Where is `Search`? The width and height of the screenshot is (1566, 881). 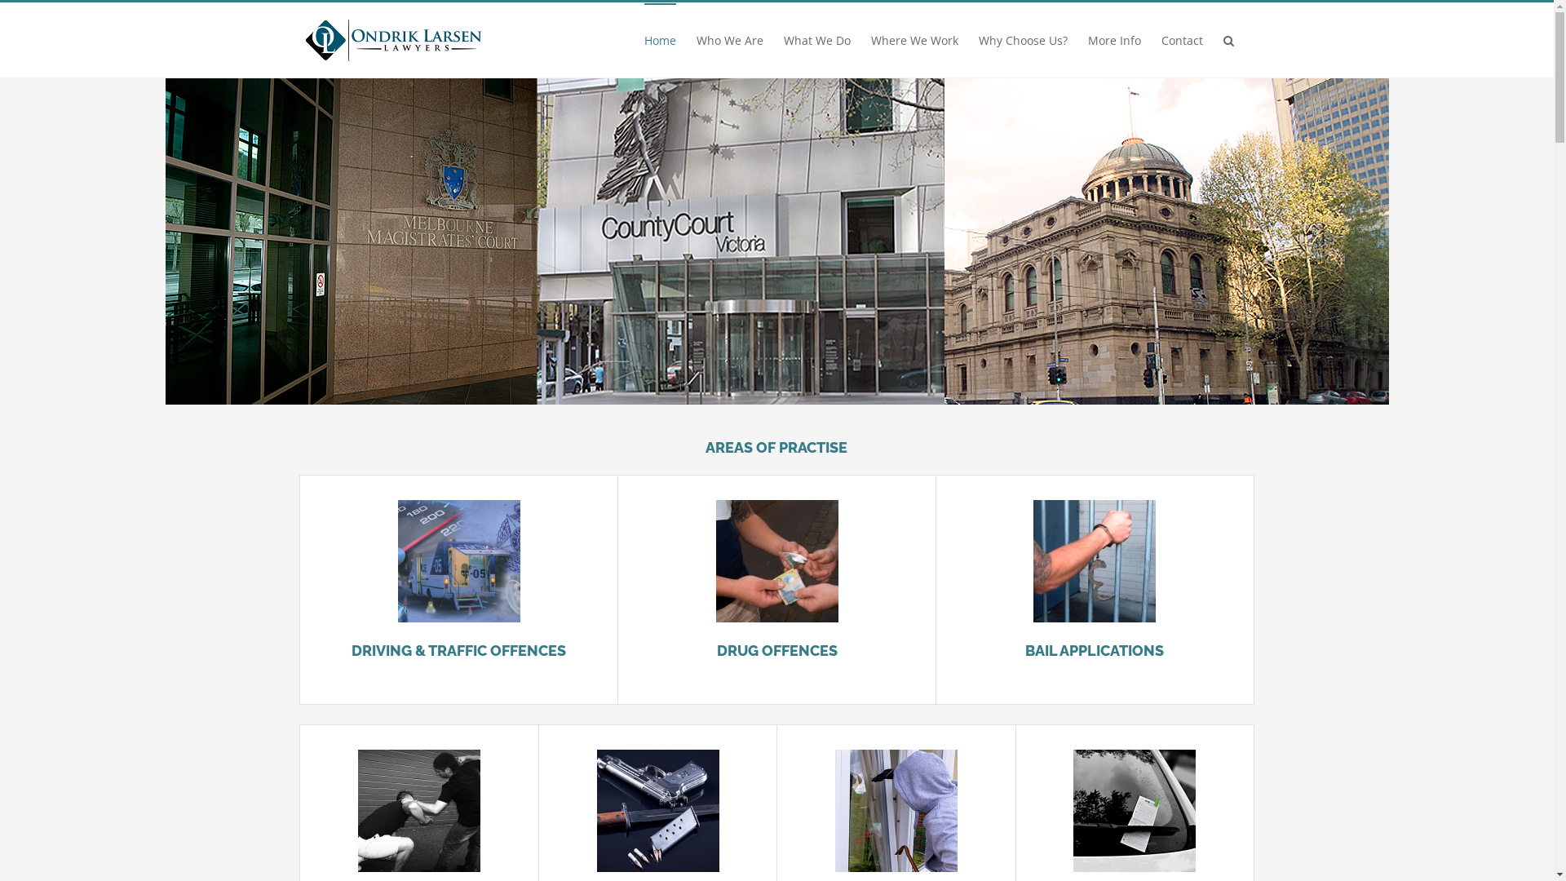 Search is located at coordinates (1228, 40).